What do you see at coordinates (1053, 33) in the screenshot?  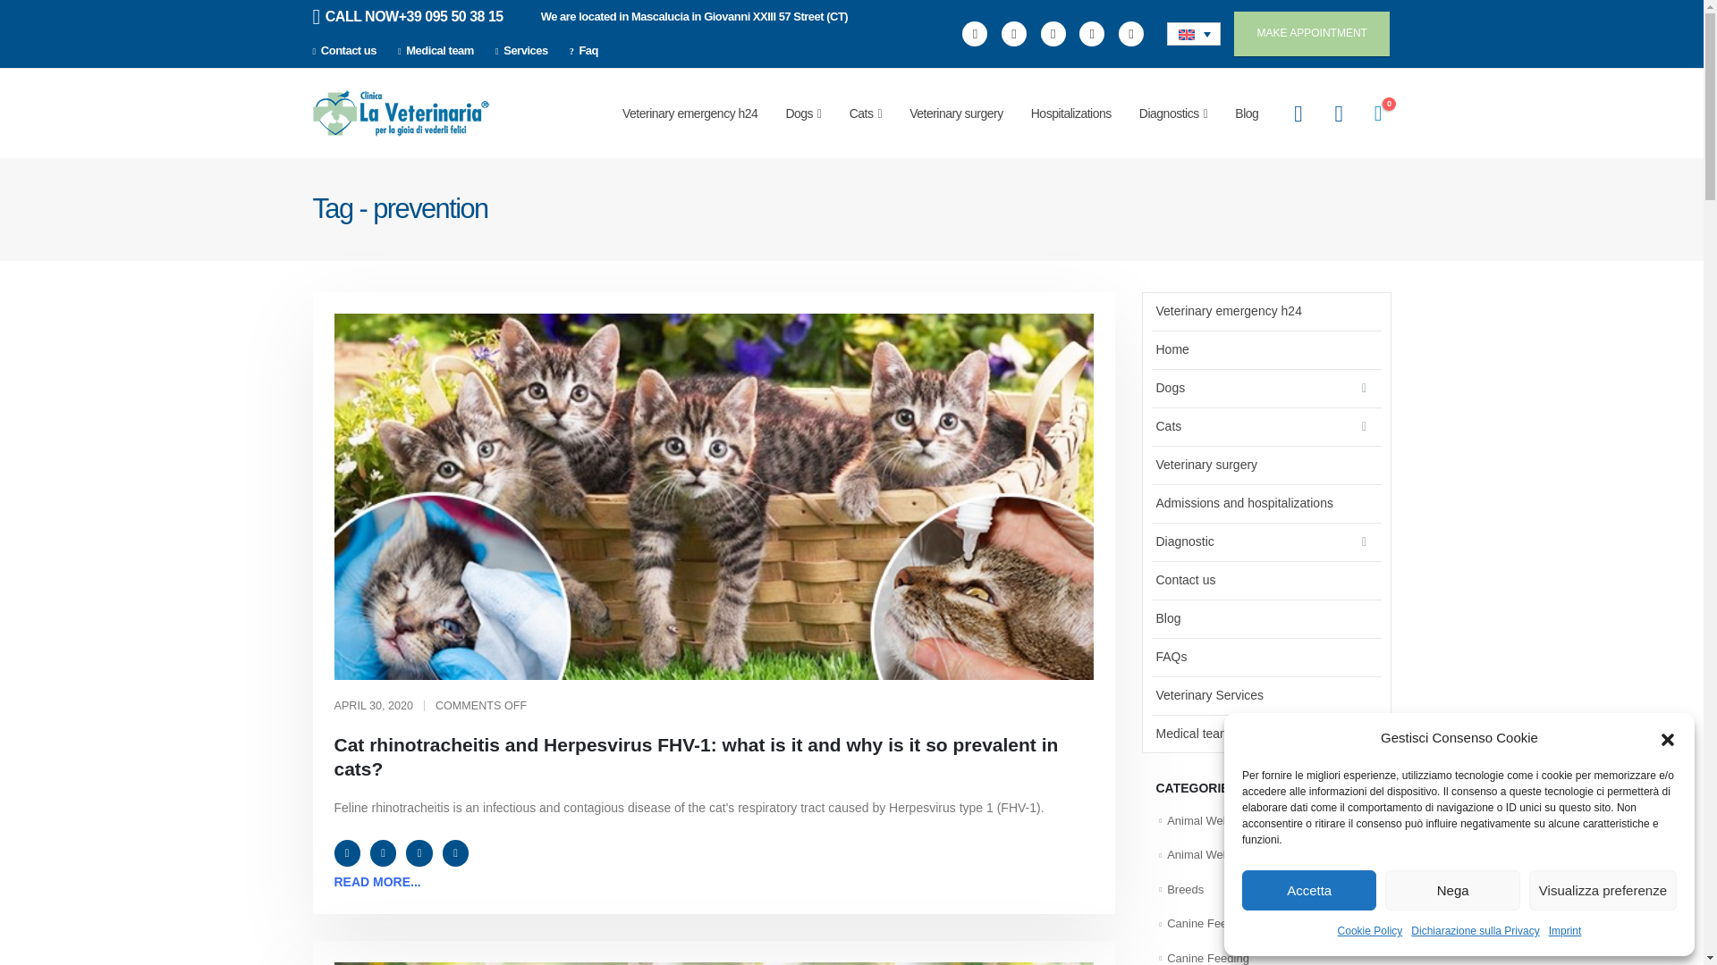 I see `Youtube` at bounding box center [1053, 33].